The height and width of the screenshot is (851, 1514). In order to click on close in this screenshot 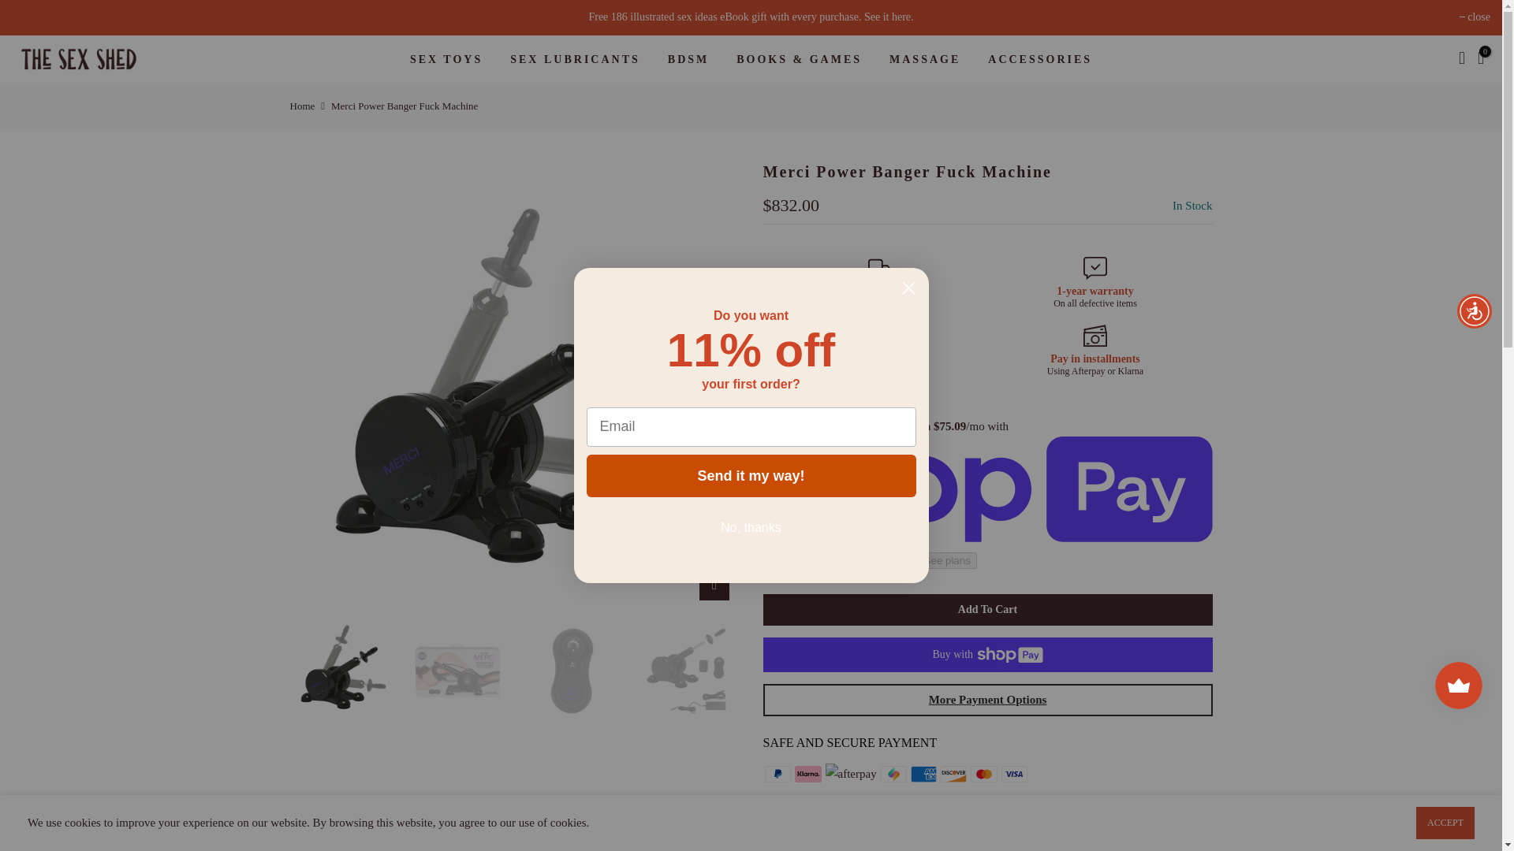, I will do `click(1475, 17)`.